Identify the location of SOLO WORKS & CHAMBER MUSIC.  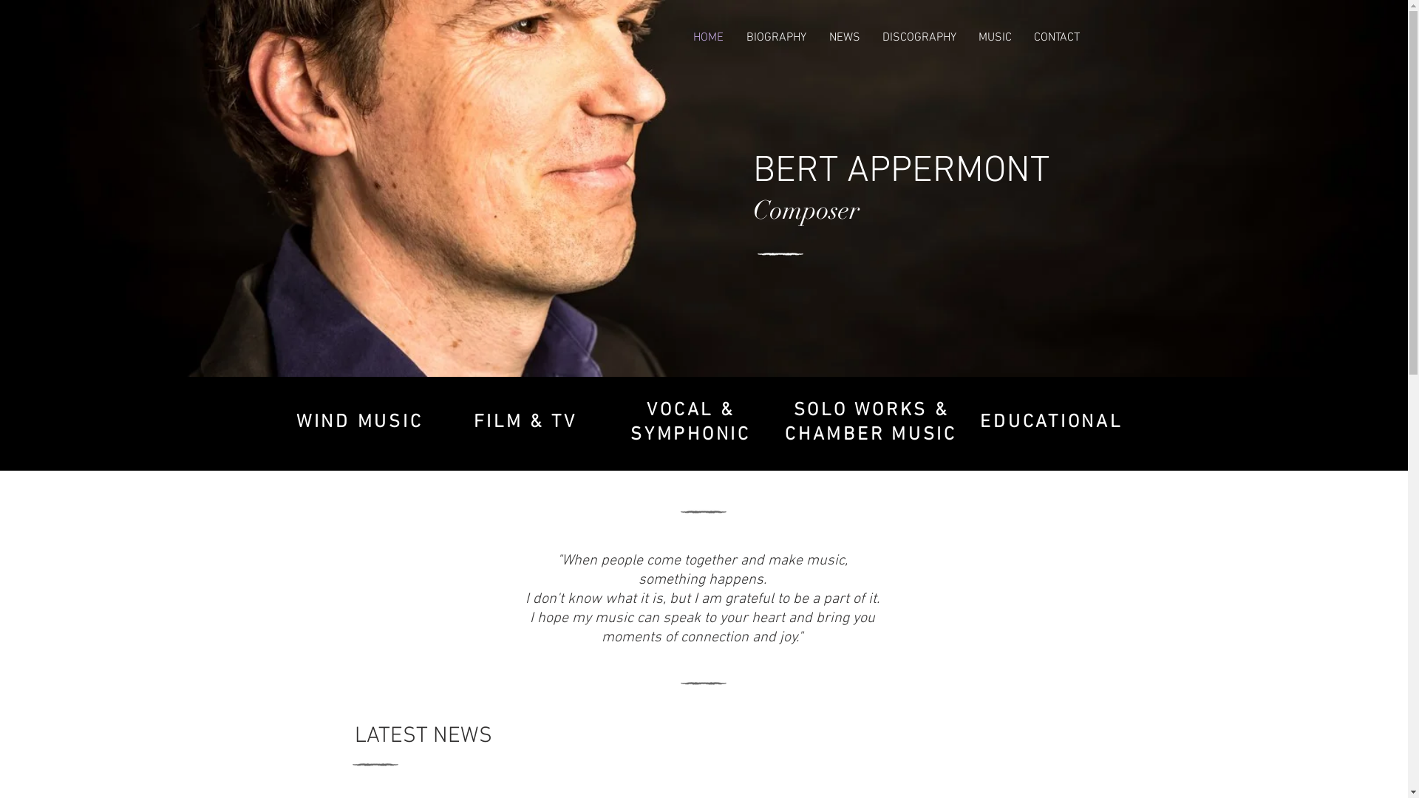
(871, 421).